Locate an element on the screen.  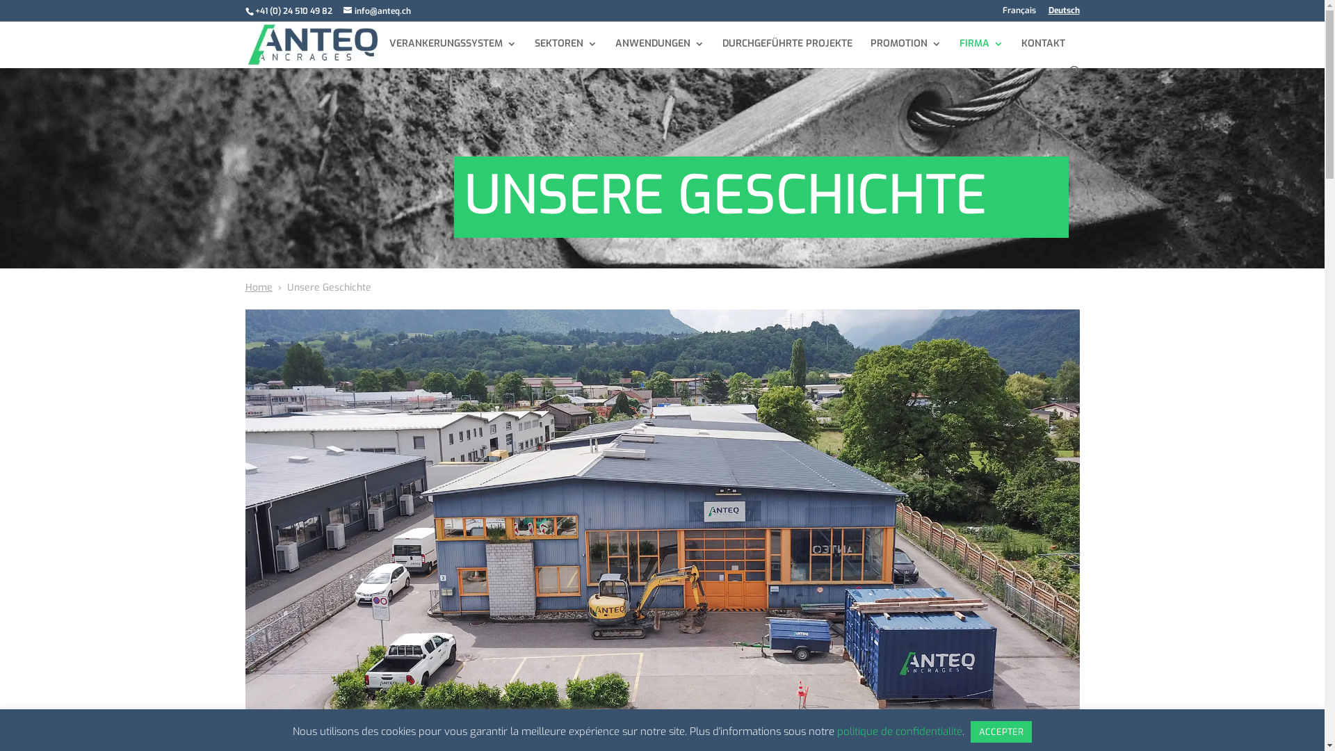
ACCEPTER is located at coordinates (1001, 732).